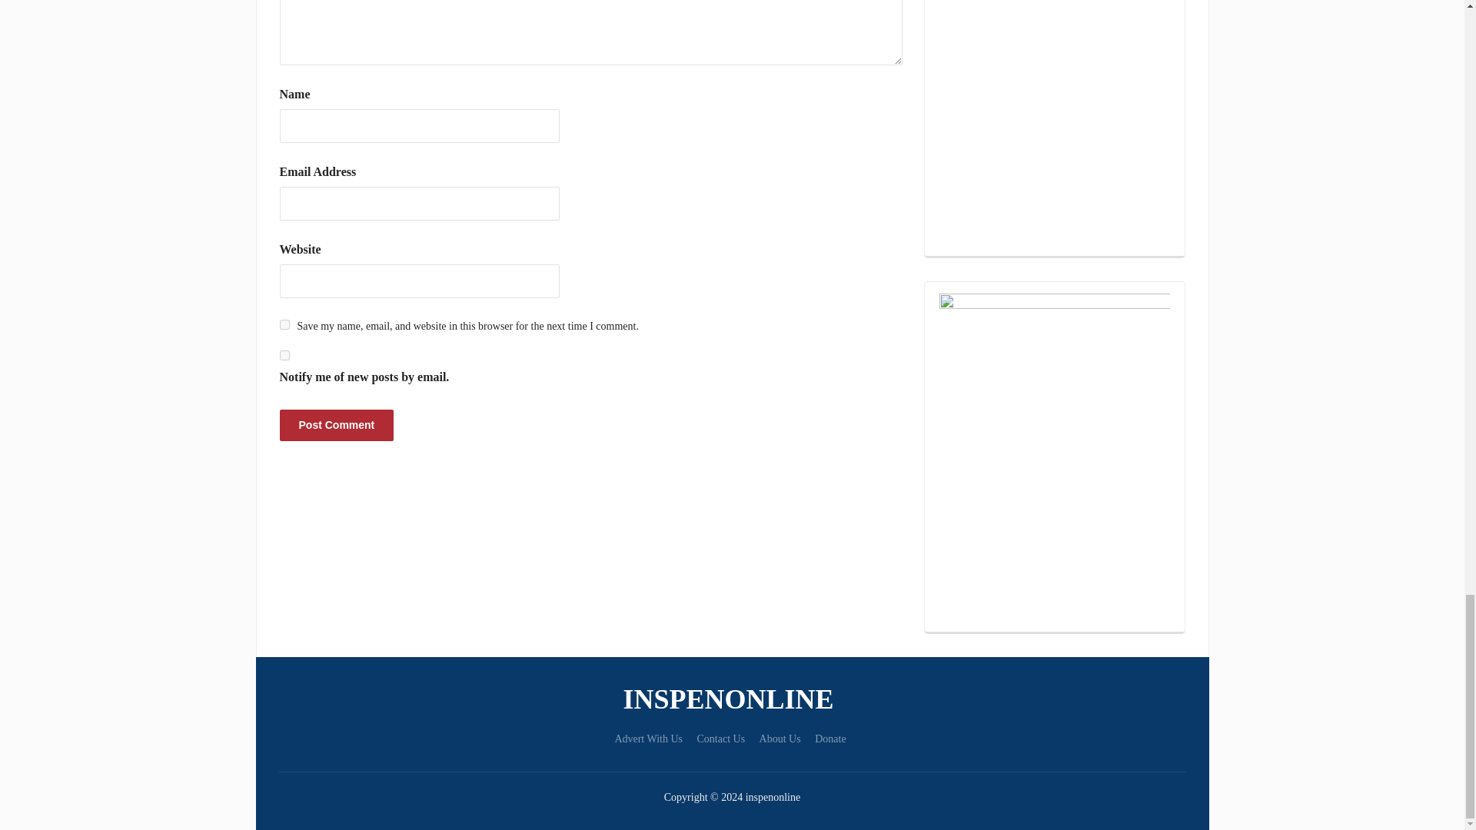  Describe the element at coordinates (284, 324) in the screenshot. I see `yes` at that location.